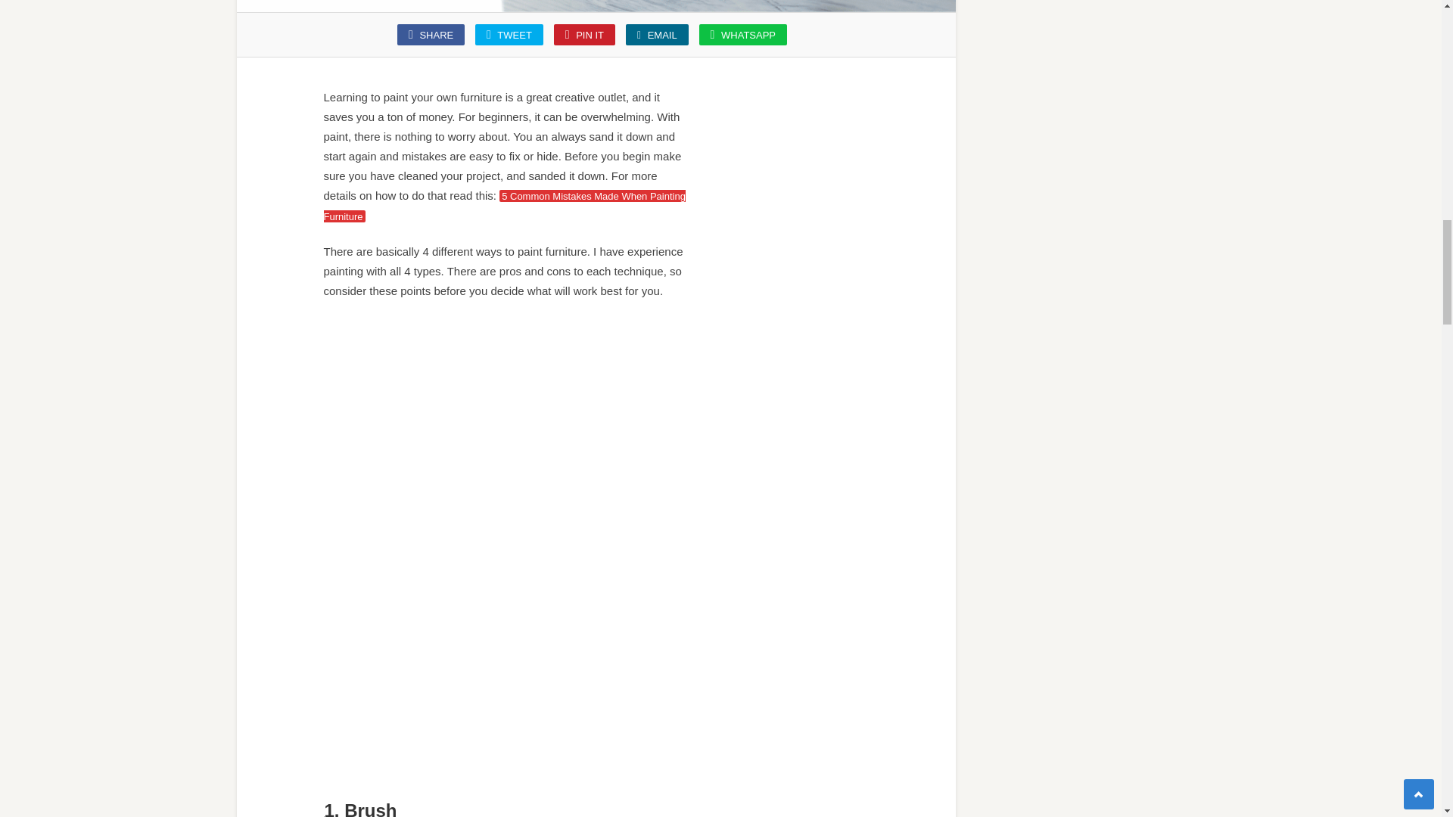 The image size is (1453, 817). What do you see at coordinates (509, 35) in the screenshot?
I see `TWEET` at bounding box center [509, 35].